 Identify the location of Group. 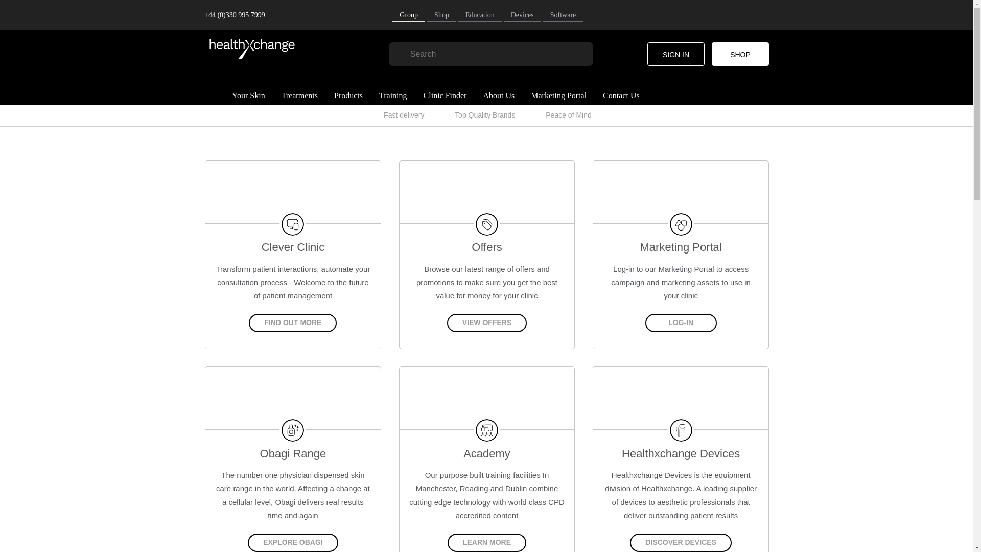
(409, 15).